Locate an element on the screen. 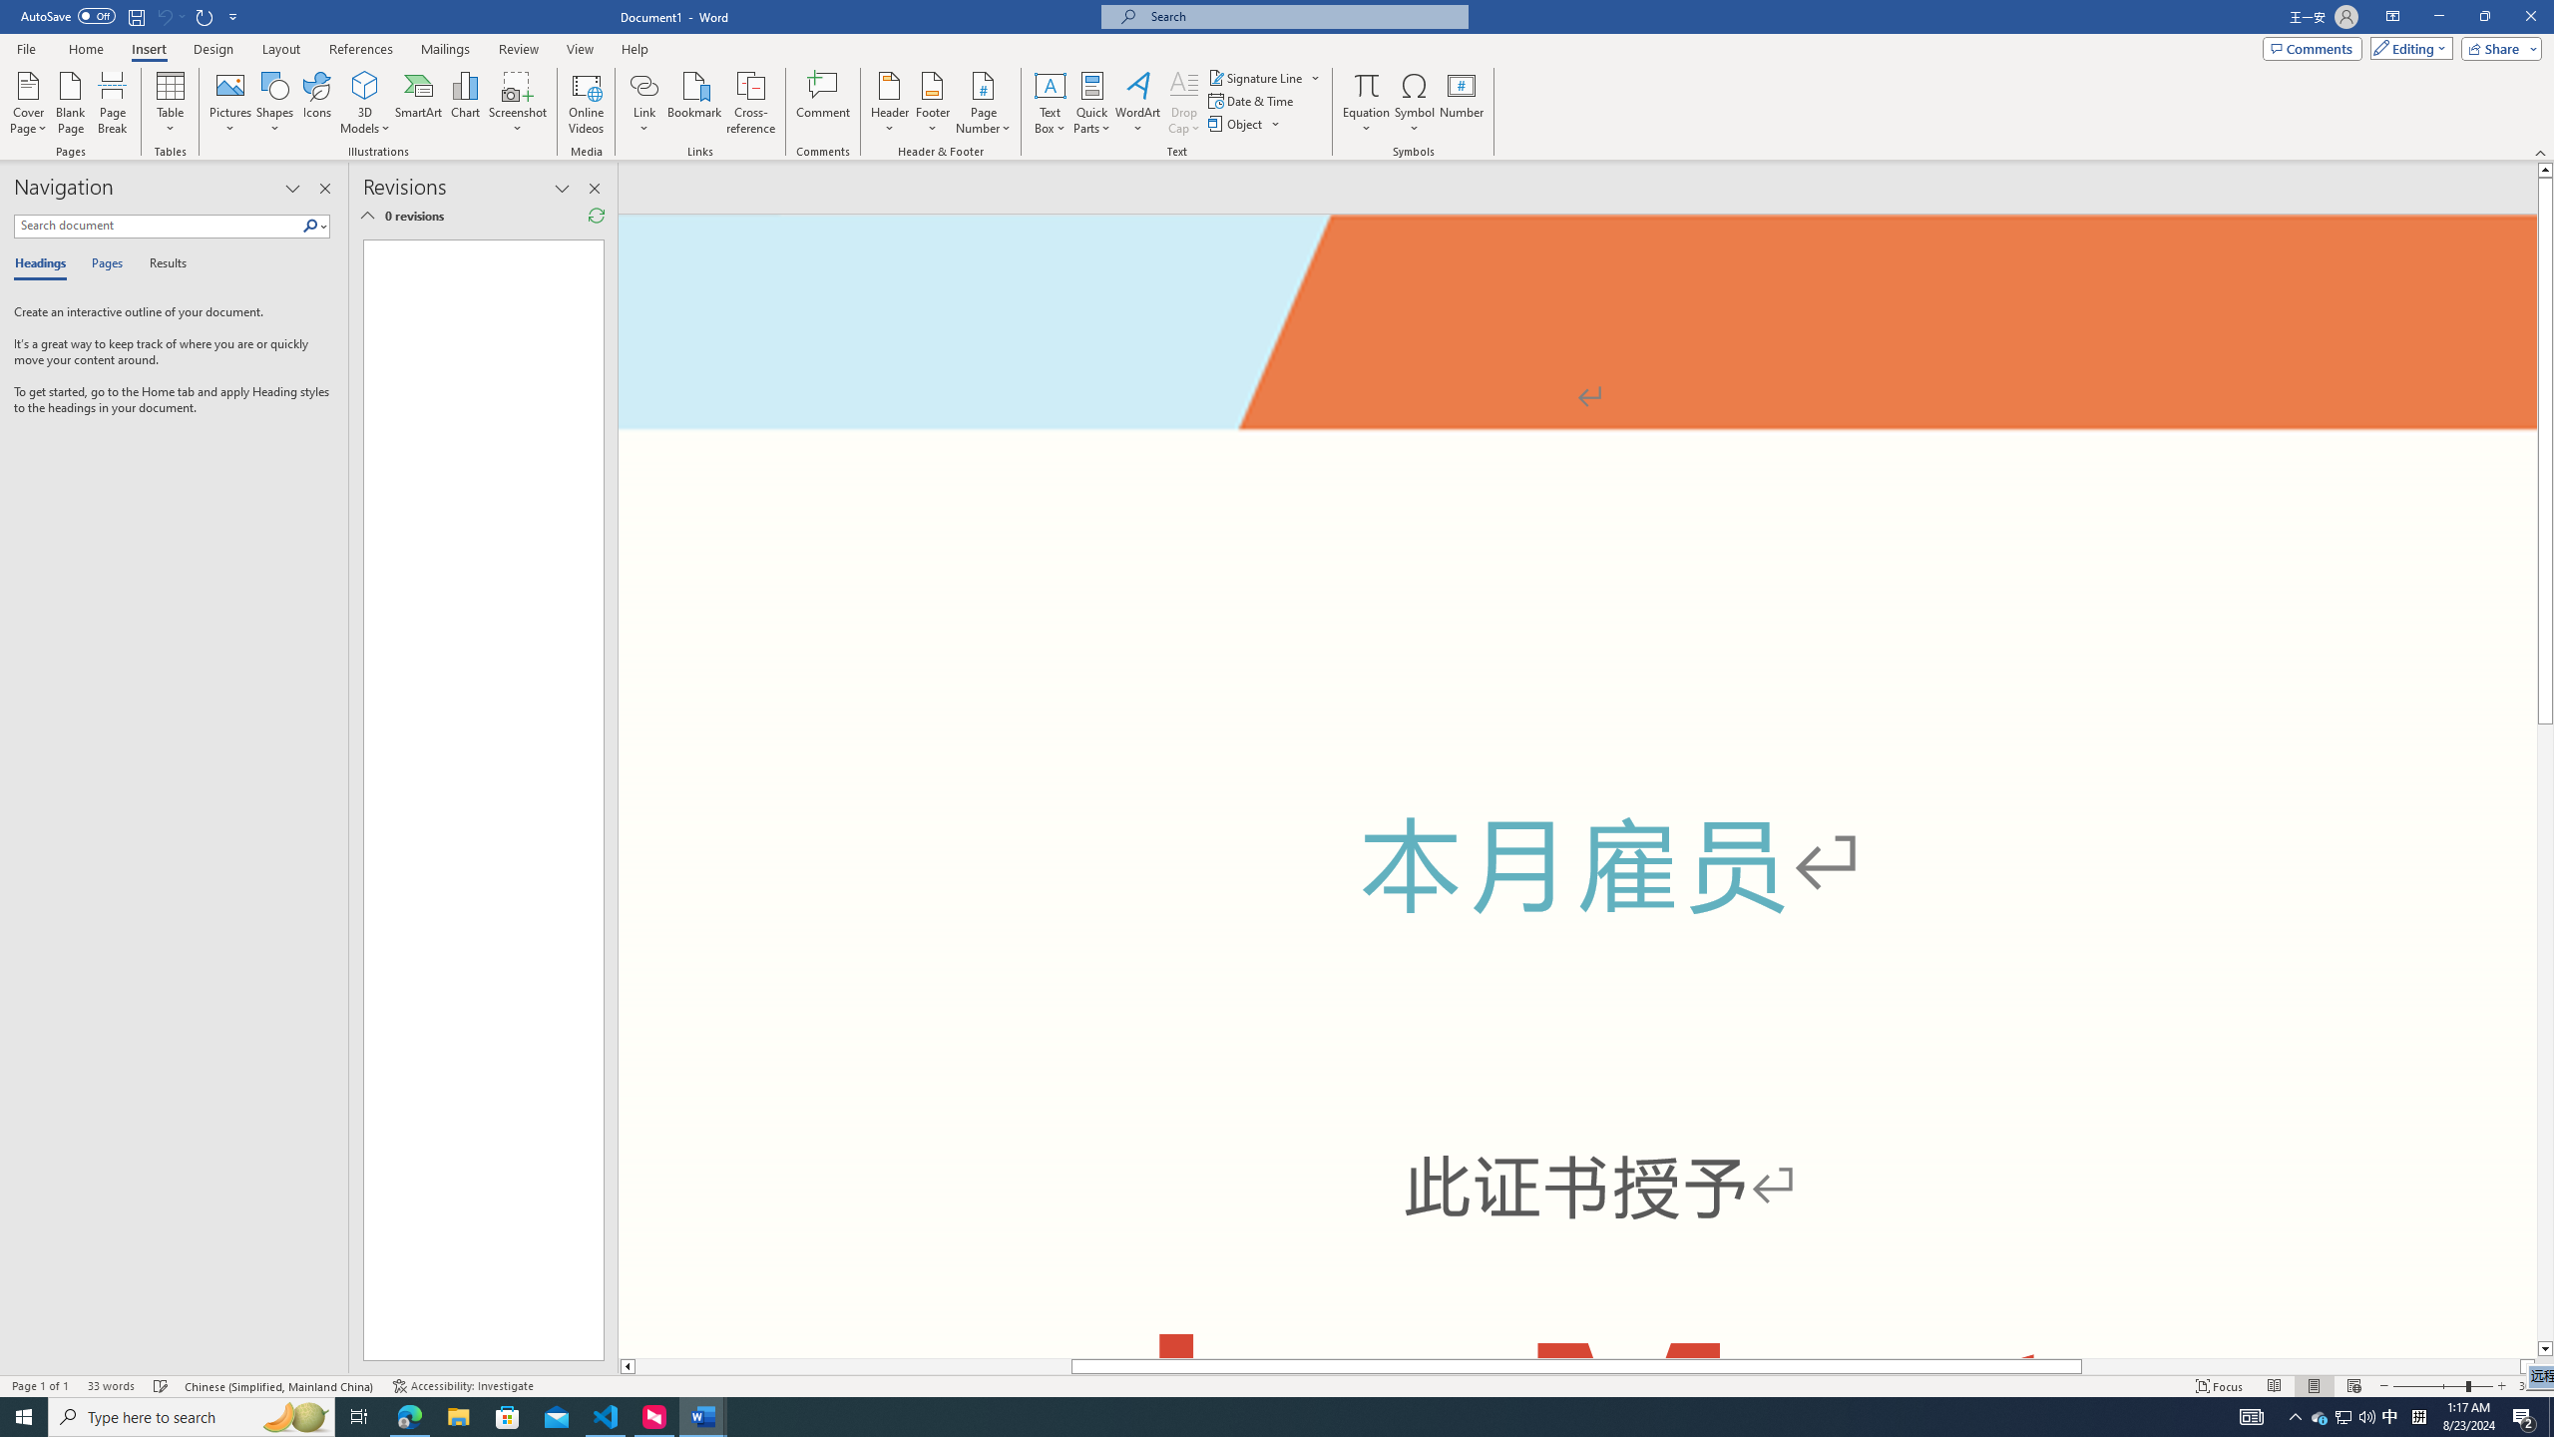 This screenshot has width=2554, height=1437. Signature Line is located at coordinates (1265, 78).